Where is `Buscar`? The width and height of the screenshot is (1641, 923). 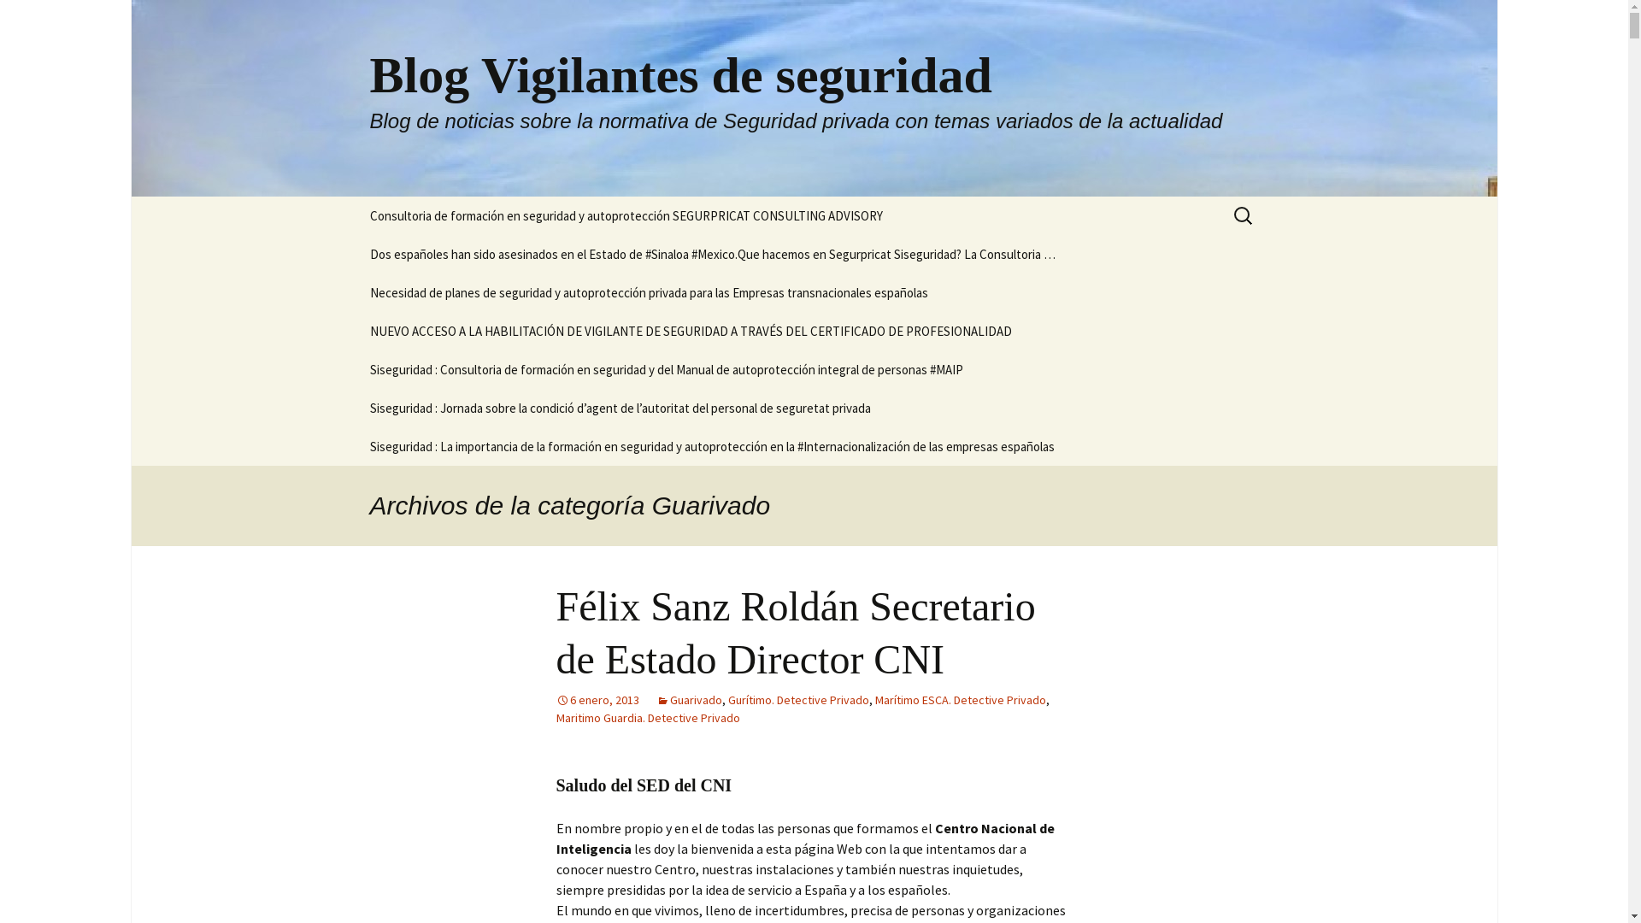
Buscar is located at coordinates (21, 19).